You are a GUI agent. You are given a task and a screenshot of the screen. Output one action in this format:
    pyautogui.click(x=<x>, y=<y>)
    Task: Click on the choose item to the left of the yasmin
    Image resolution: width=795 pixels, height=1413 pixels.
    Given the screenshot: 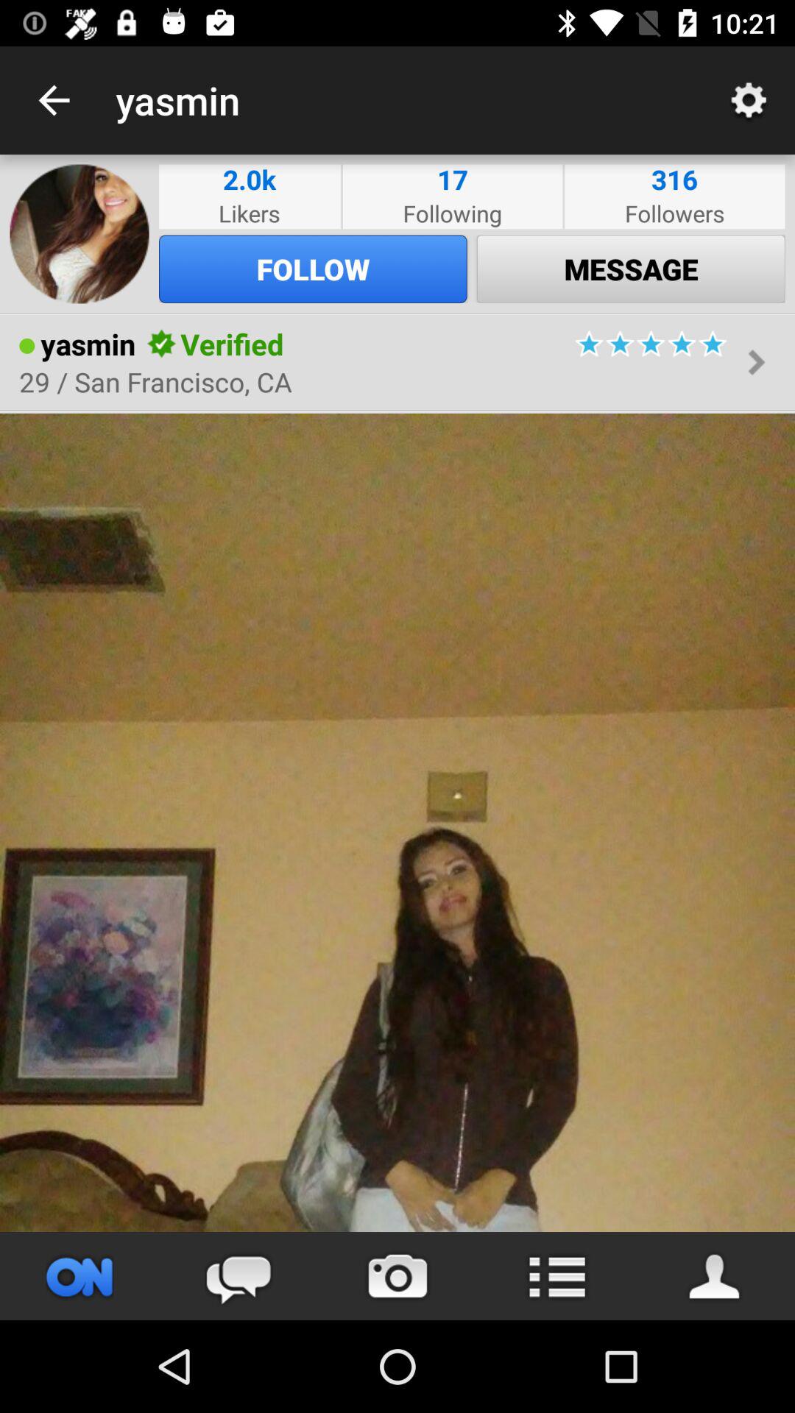 What is the action you would take?
    pyautogui.click(x=26, y=346)
    